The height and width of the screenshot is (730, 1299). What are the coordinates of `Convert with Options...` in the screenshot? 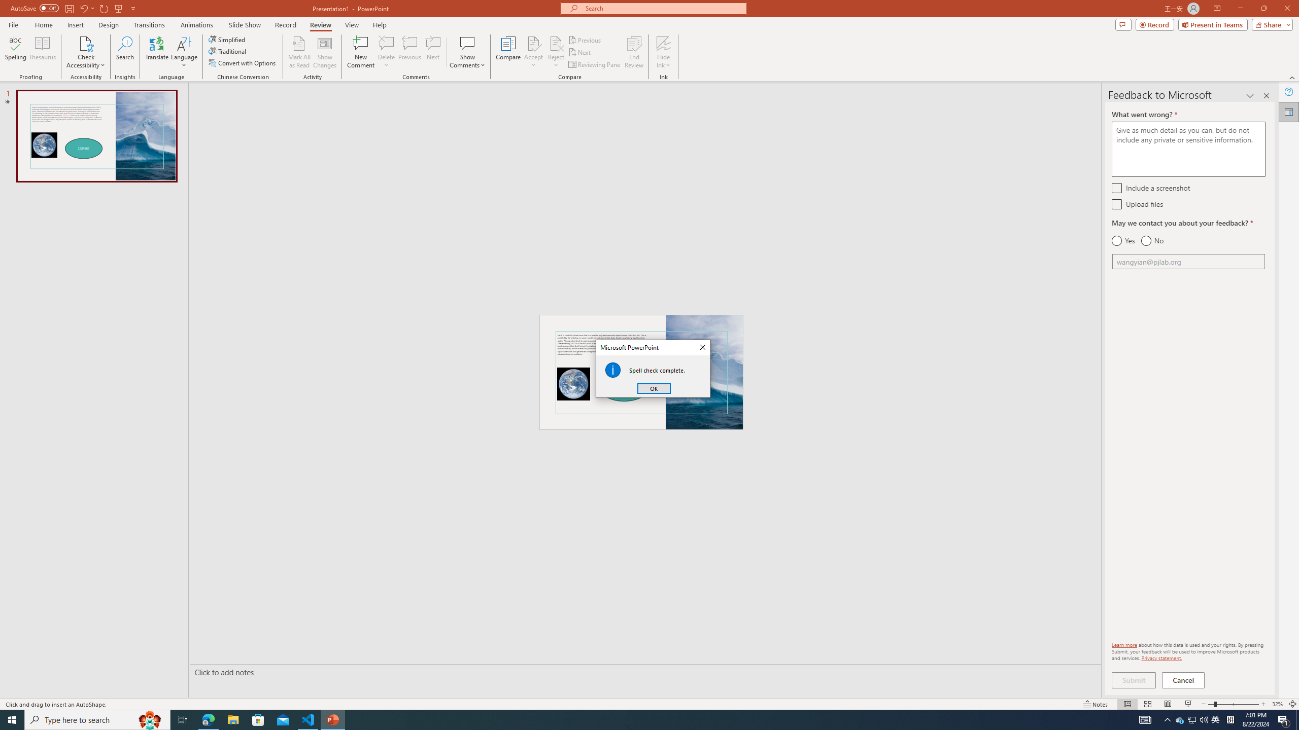 It's located at (243, 63).